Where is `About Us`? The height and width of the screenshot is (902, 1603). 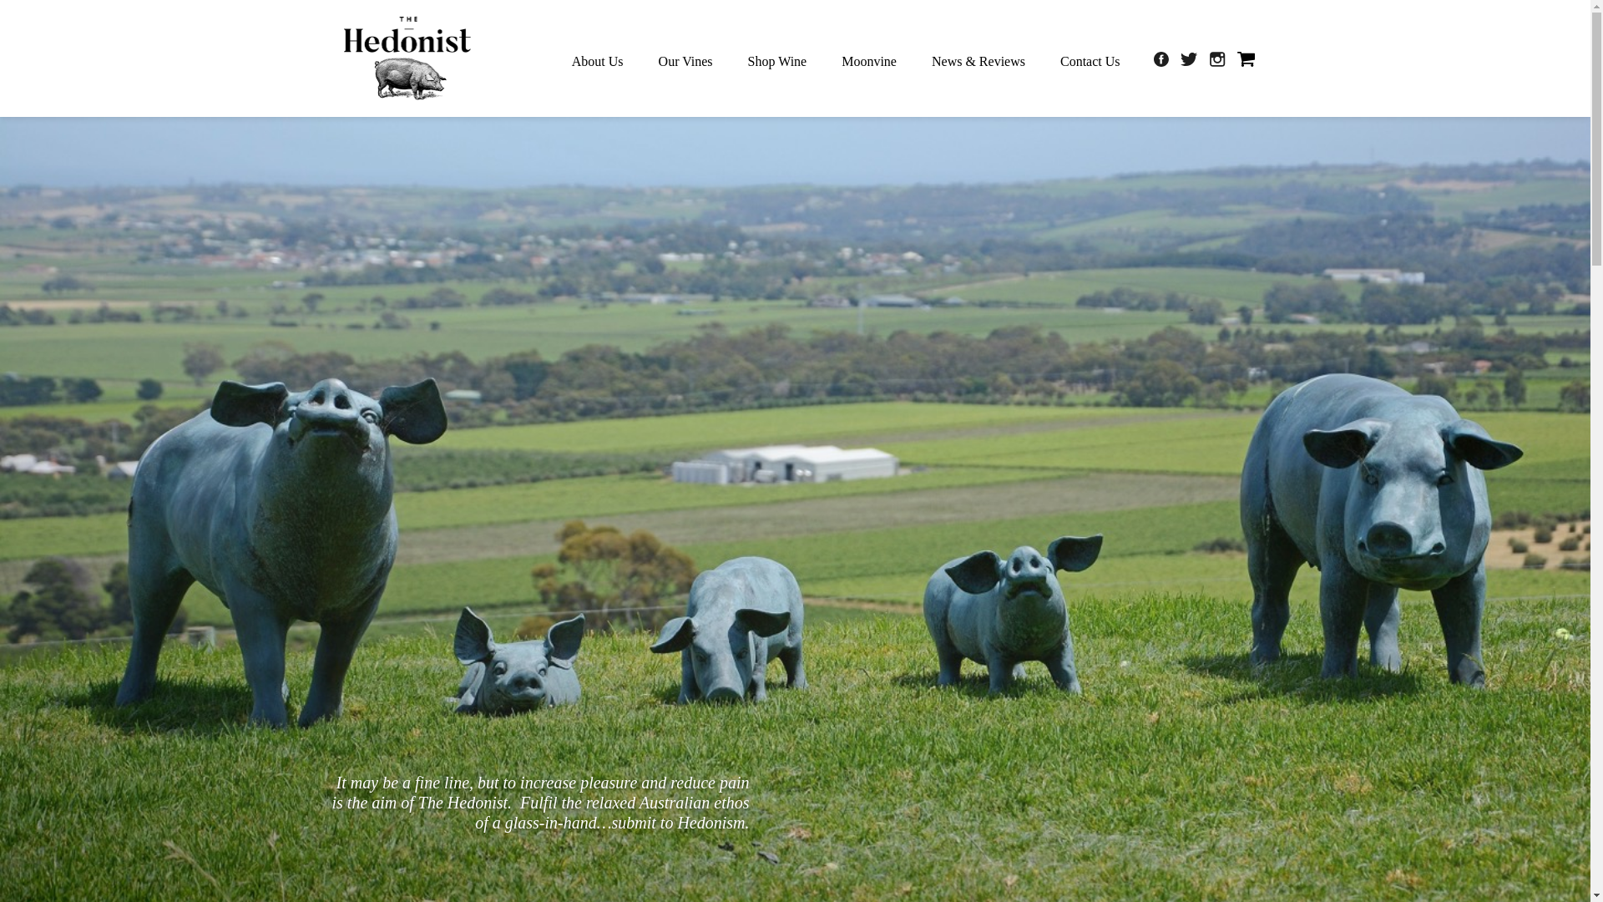
About Us is located at coordinates (598, 65).